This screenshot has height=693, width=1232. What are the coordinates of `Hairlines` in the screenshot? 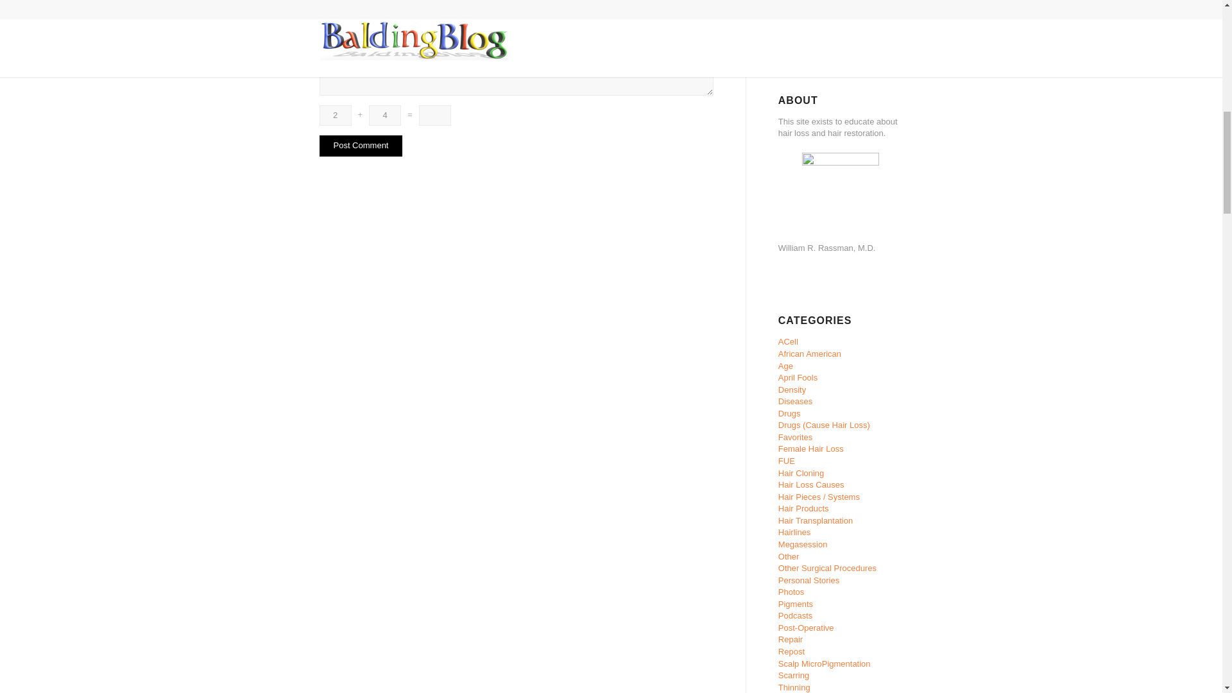 It's located at (794, 532).